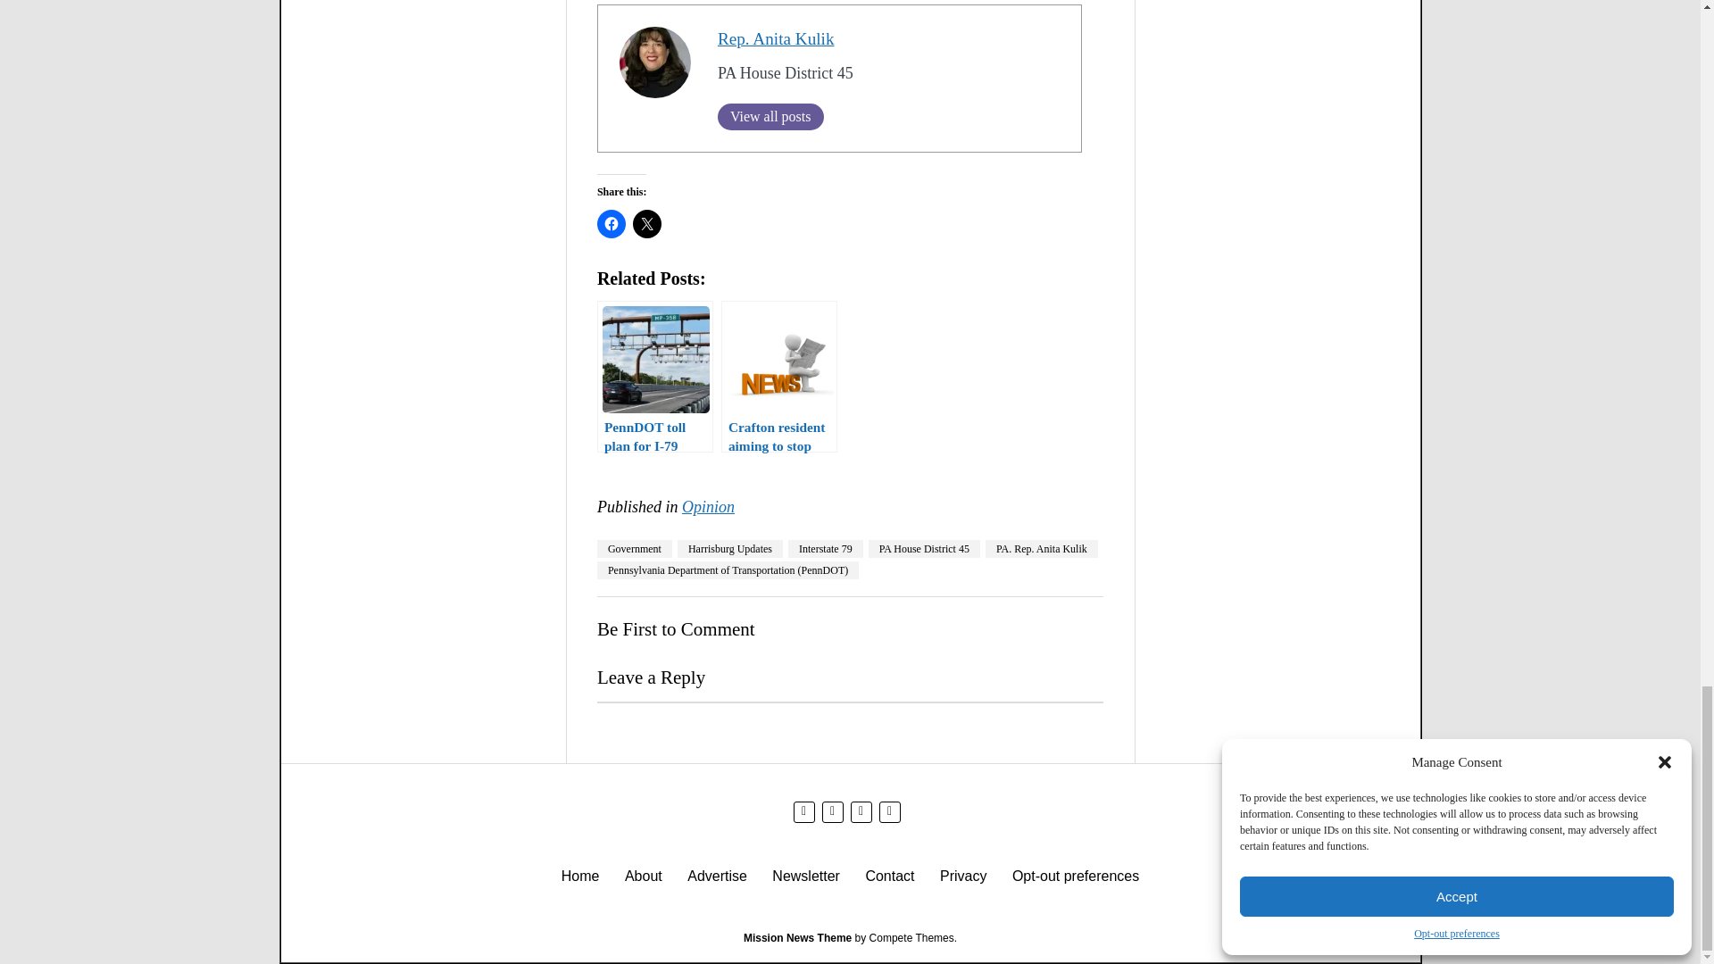  I want to click on View all posts tagged Government, so click(634, 548).